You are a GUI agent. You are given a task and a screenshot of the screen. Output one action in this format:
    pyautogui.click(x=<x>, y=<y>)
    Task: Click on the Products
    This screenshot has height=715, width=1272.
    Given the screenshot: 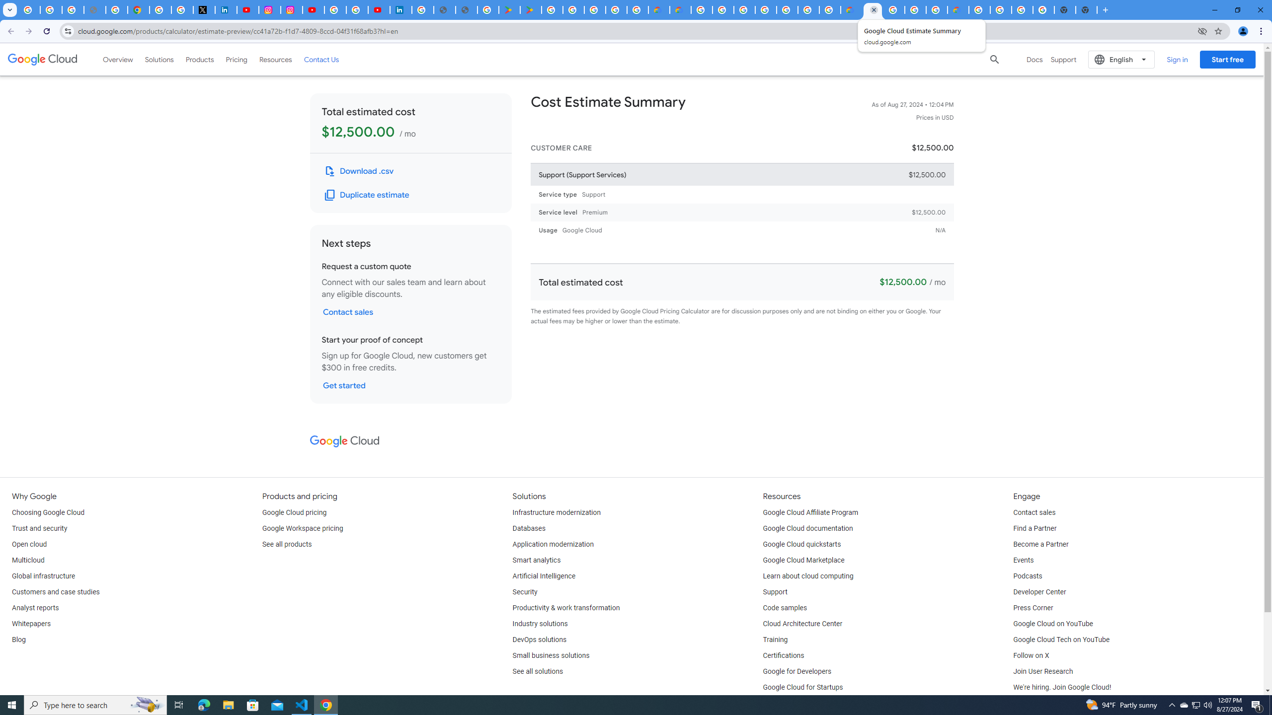 What is the action you would take?
    pyautogui.click(x=200, y=59)
    